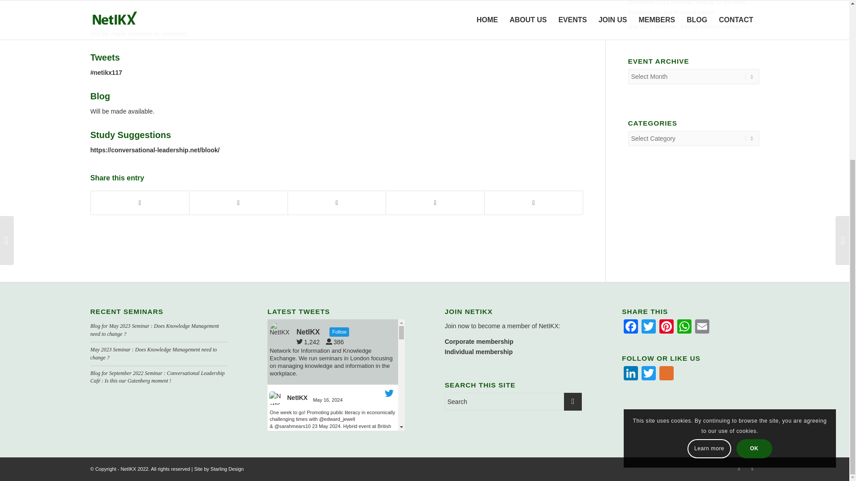 The width and height of the screenshot is (856, 481). Describe the element at coordinates (648, 327) in the screenshot. I see `Twitter` at that location.